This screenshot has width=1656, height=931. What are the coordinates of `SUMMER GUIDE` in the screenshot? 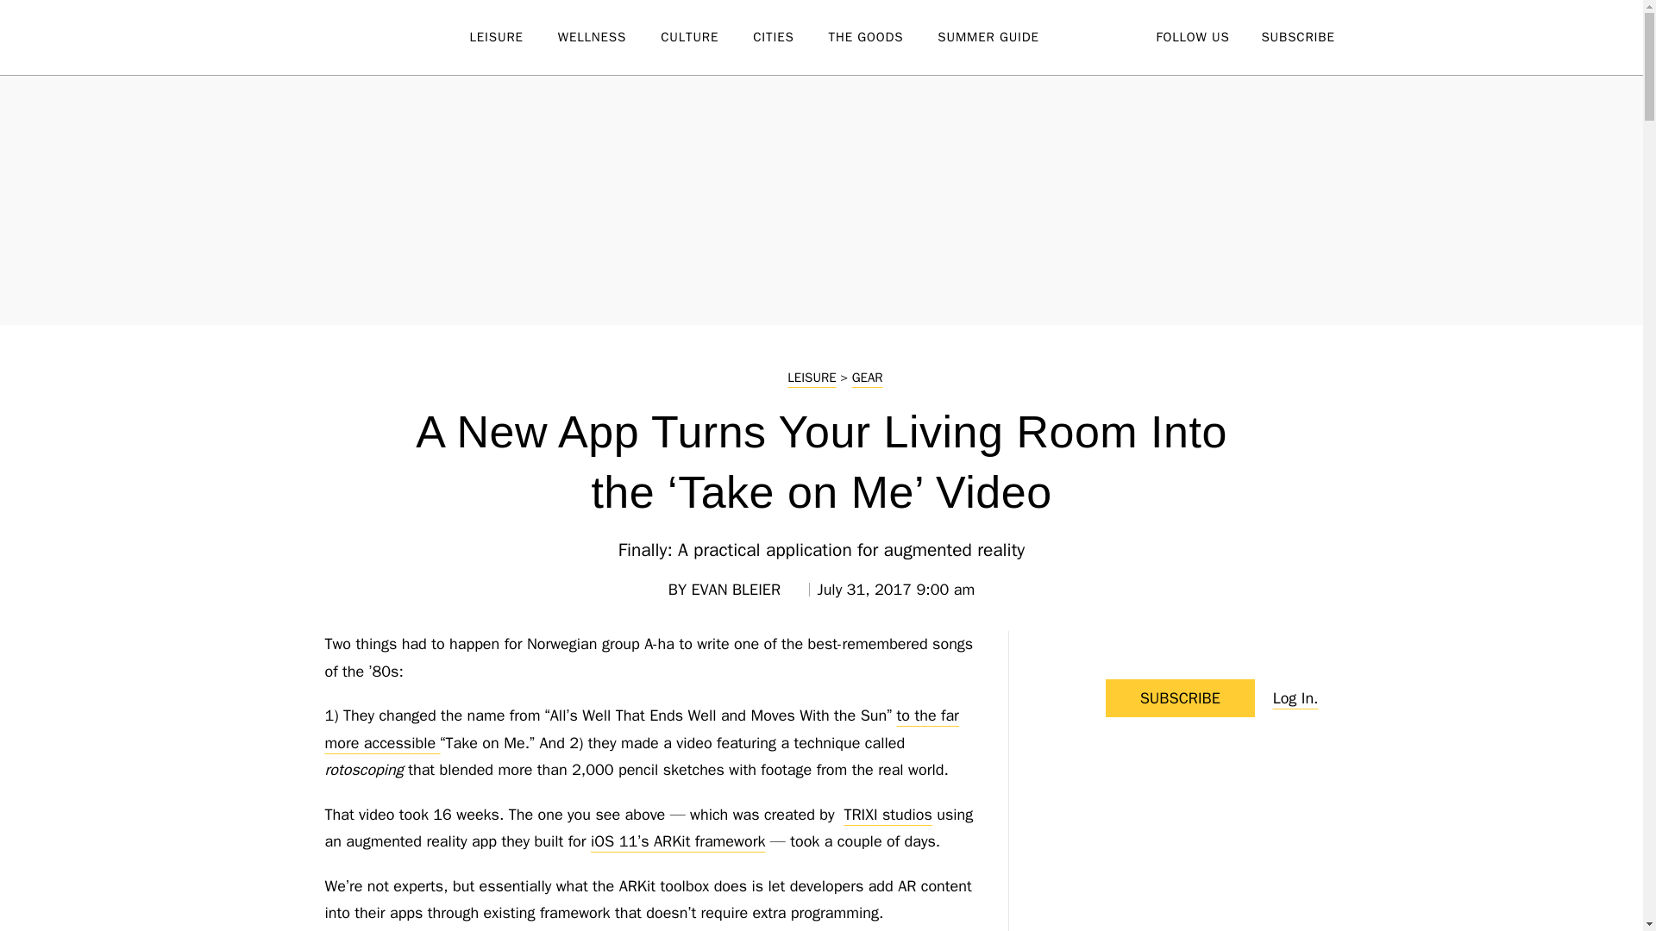 It's located at (1005, 38).